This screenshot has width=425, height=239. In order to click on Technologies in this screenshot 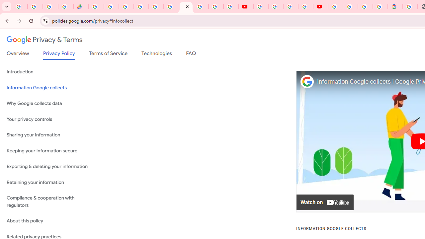, I will do `click(157, 55)`.